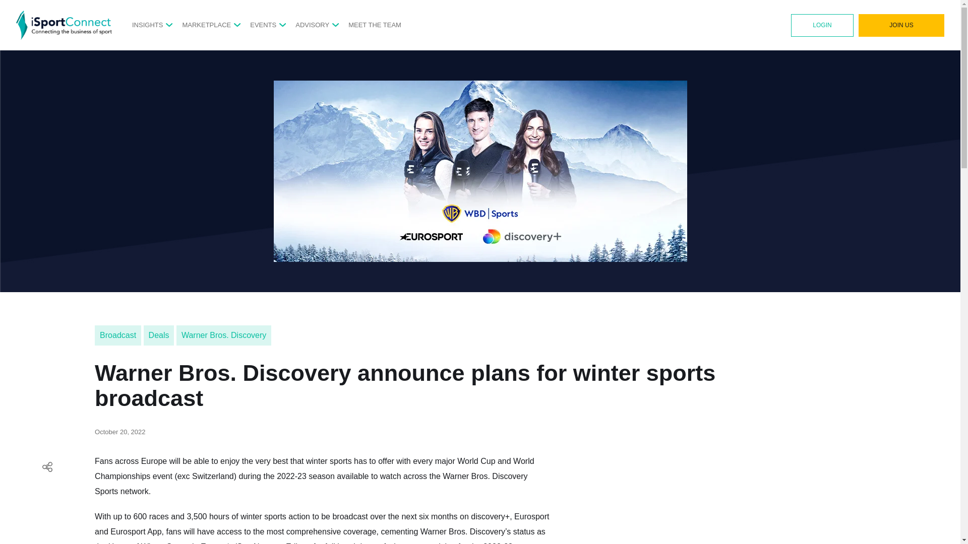 The width and height of the screenshot is (968, 544). Describe the element at coordinates (901, 25) in the screenshot. I see `JOIN US` at that location.